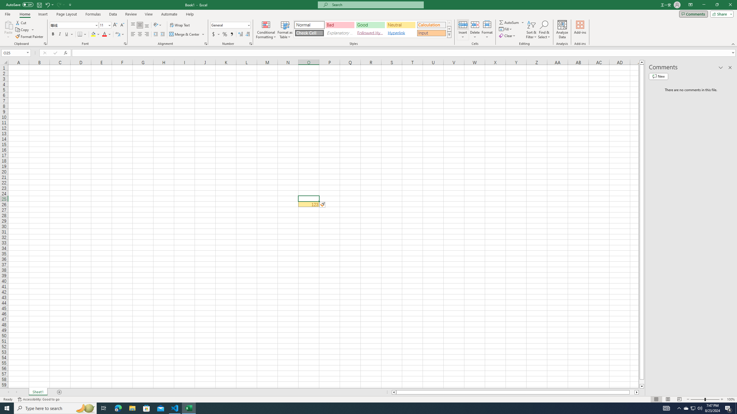 The height and width of the screenshot is (414, 737). What do you see at coordinates (115, 25) in the screenshot?
I see `Increase Font Size` at bounding box center [115, 25].